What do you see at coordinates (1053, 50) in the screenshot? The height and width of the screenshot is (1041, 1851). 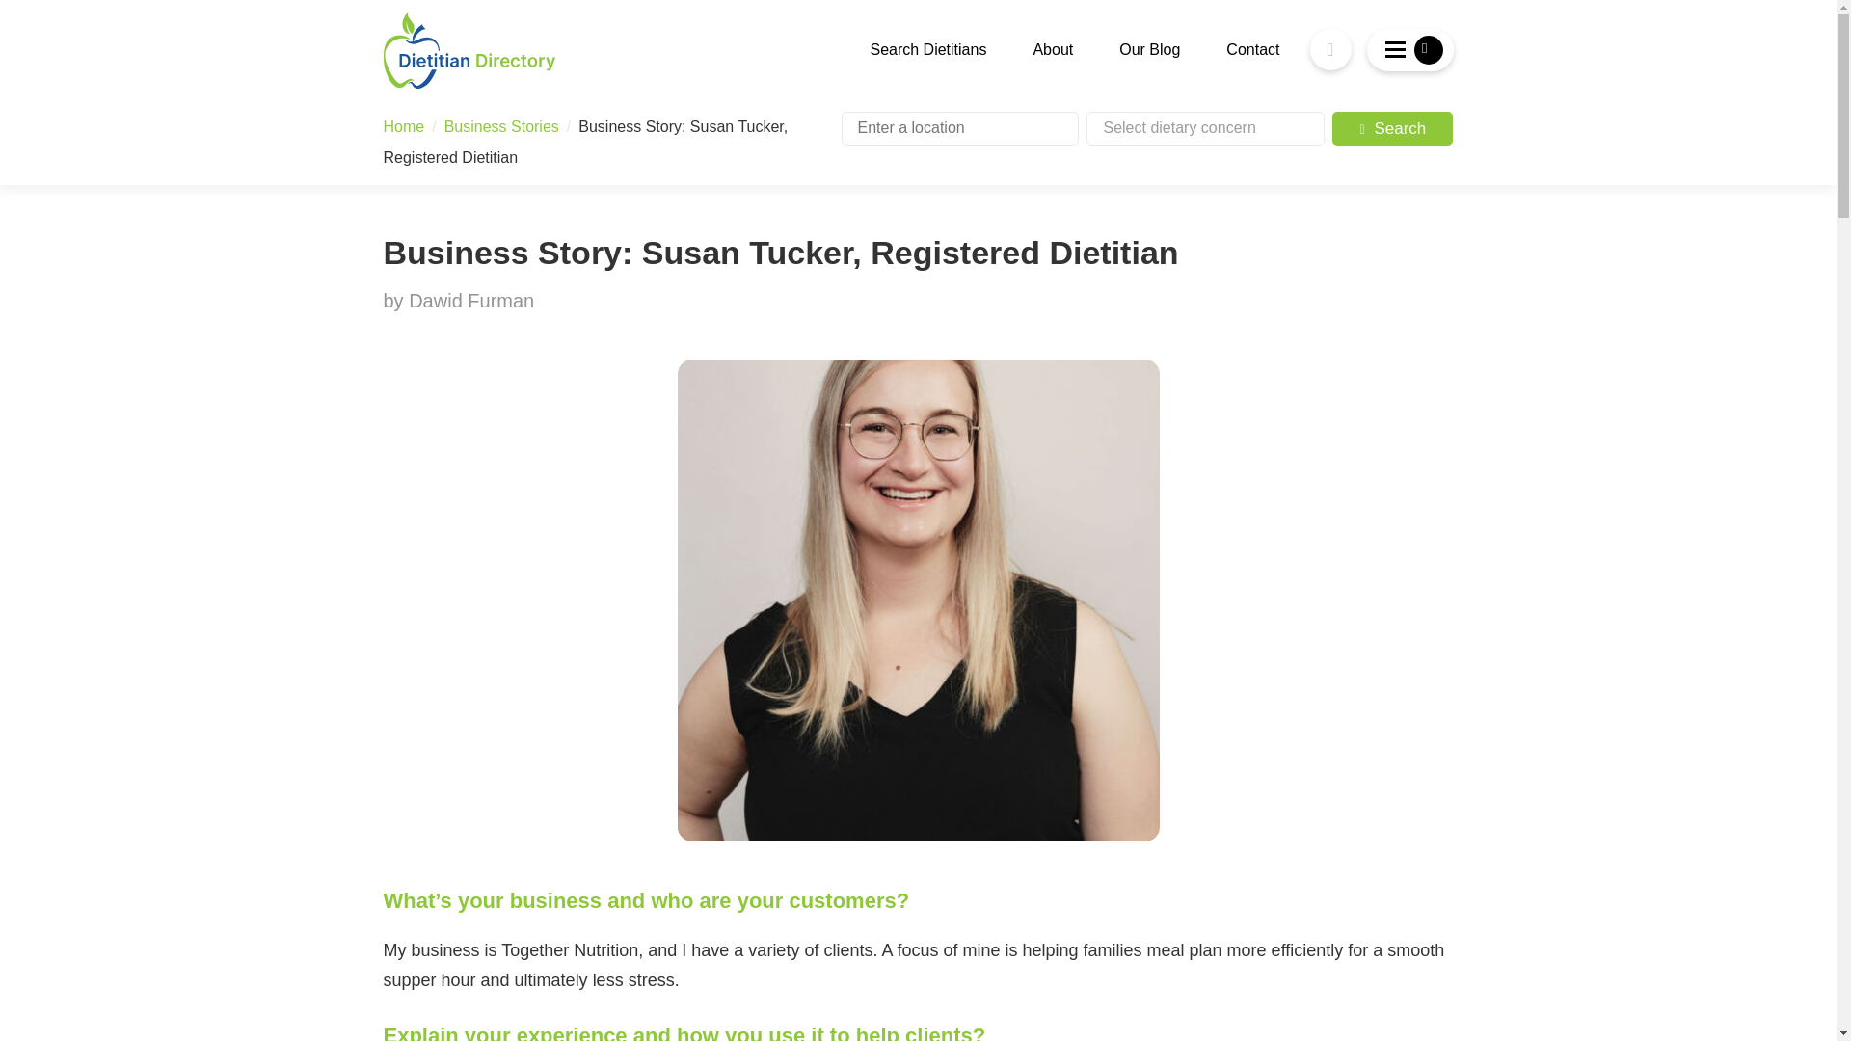 I see `About` at bounding box center [1053, 50].